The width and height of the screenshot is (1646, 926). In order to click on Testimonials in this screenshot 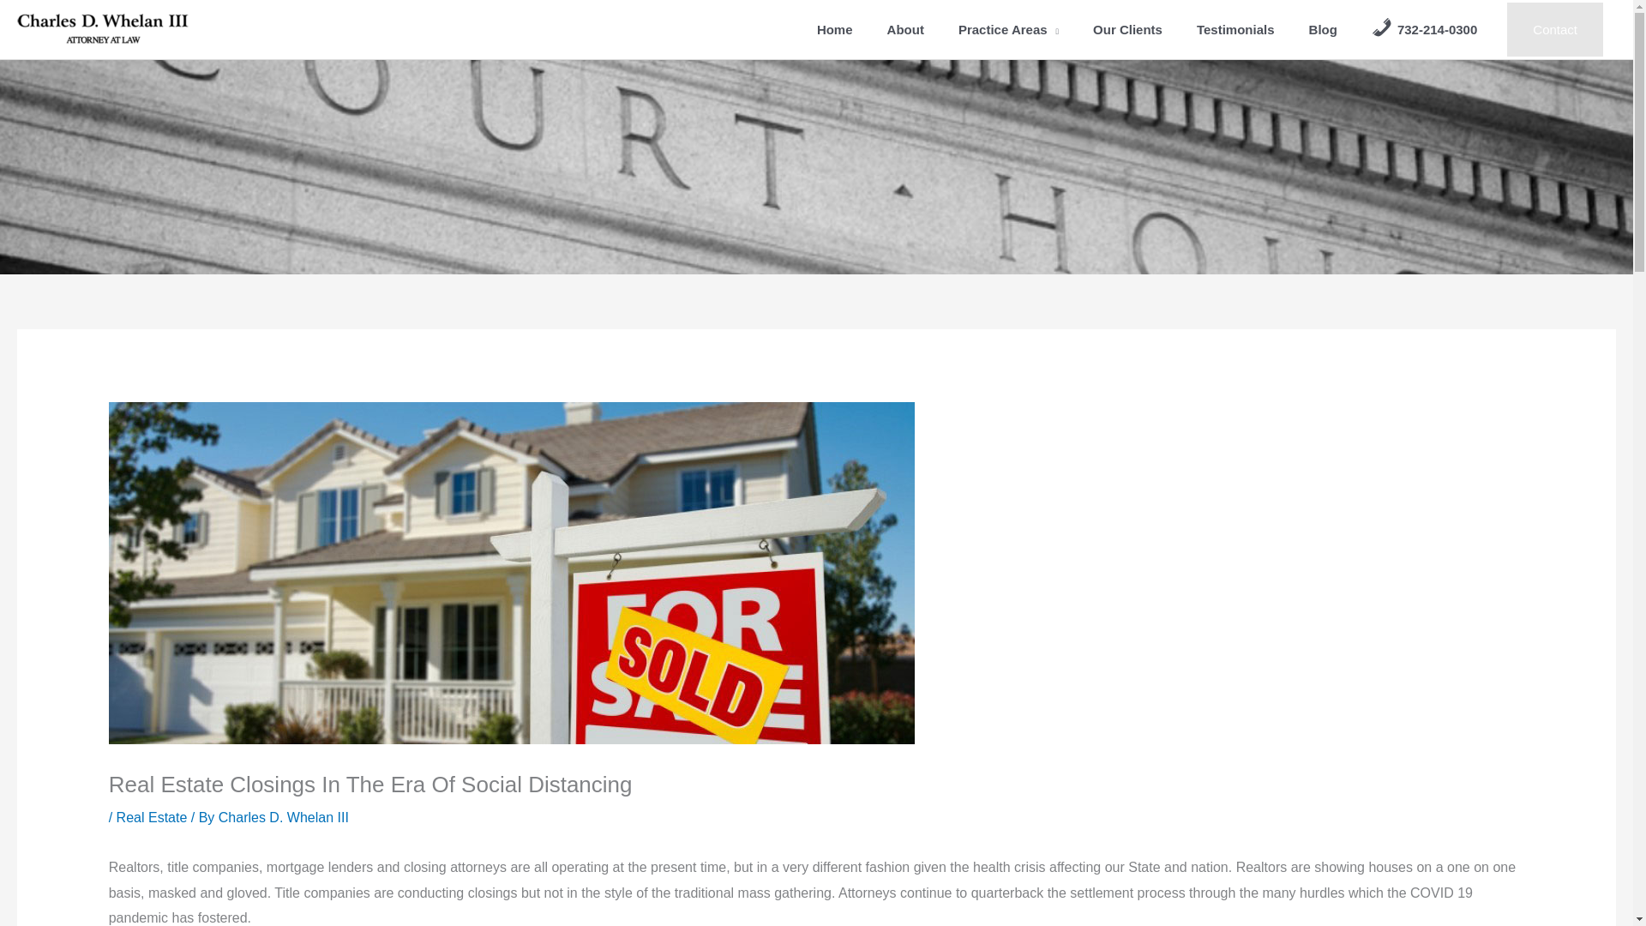, I will do `click(1236, 29)`.